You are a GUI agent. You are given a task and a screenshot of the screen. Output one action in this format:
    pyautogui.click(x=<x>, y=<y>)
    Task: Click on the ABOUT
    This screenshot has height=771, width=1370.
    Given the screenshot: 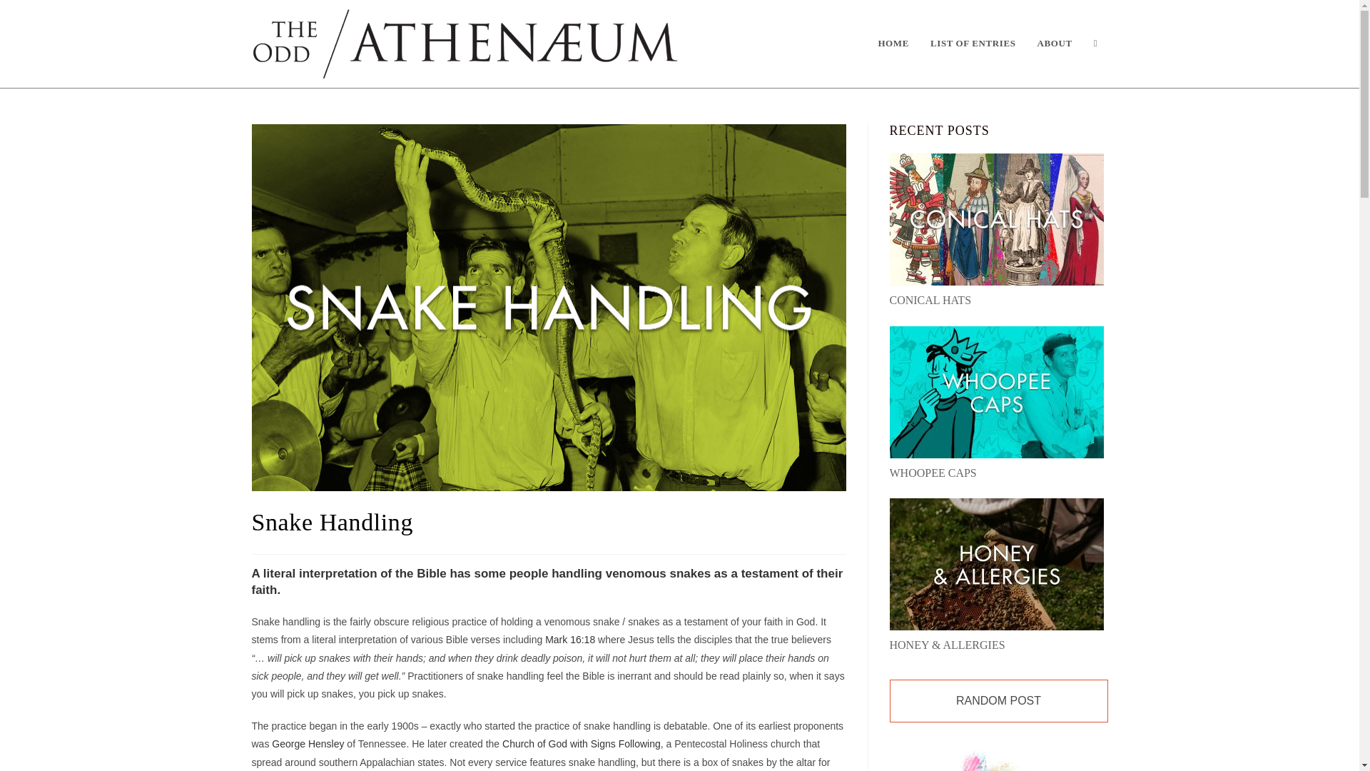 What is the action you would take?
    pyautogui.click(x=1055, y=43)
    